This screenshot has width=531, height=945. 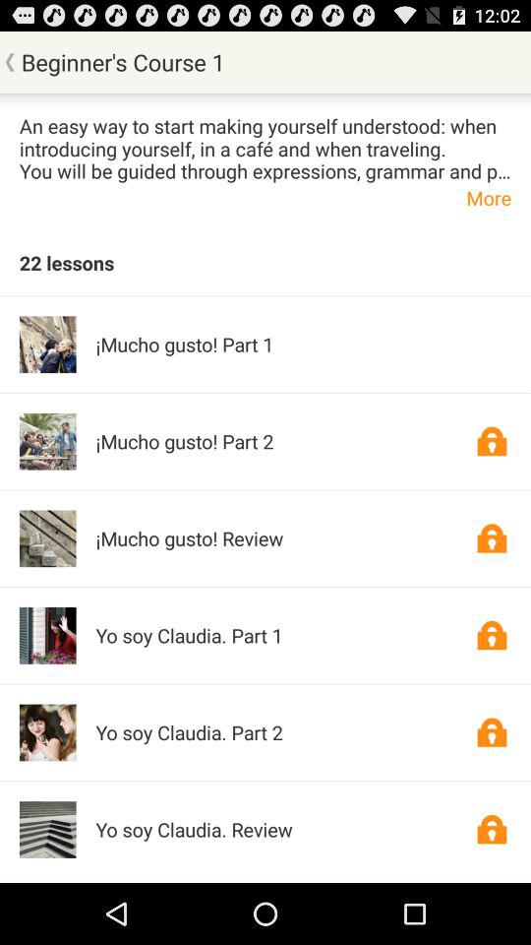 I want to click on scroll to the more, so click(x=265, y=197).